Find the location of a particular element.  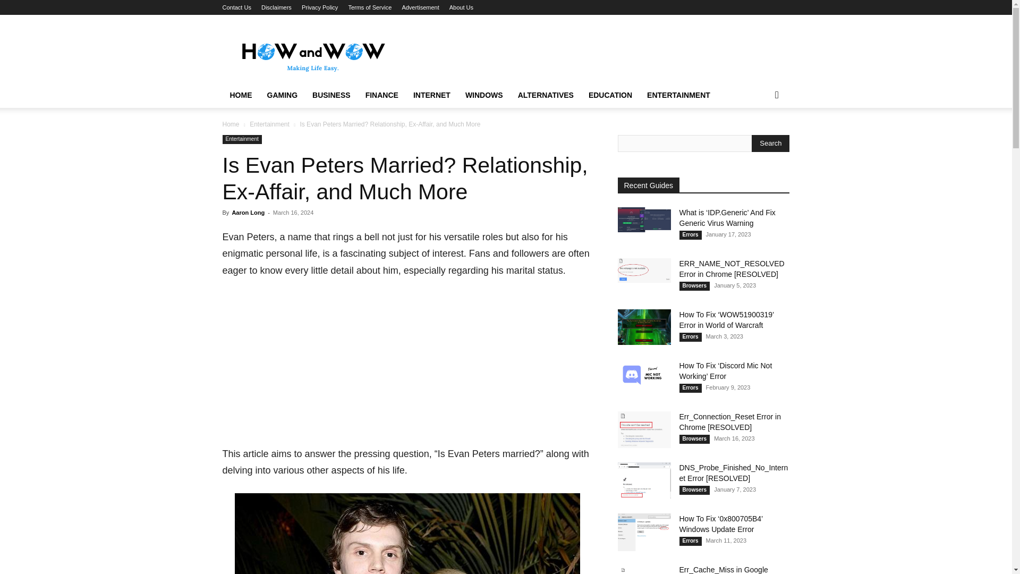

Entertainment is located at coordinates (241, 139).